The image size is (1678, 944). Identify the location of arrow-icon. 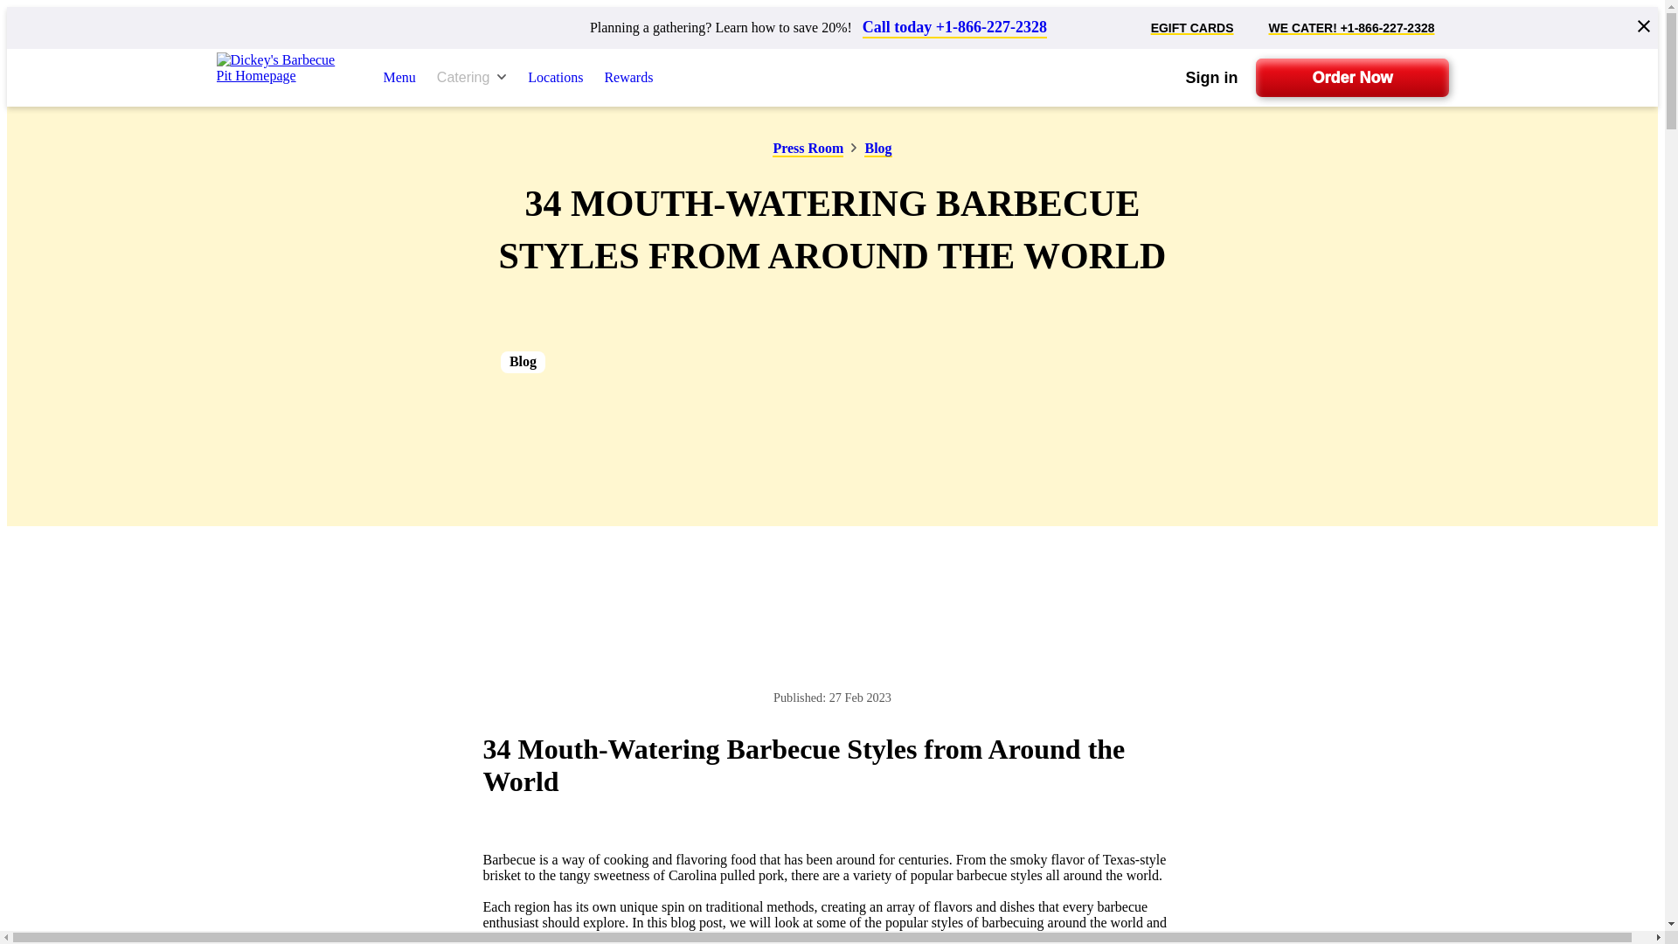
(502, 77).